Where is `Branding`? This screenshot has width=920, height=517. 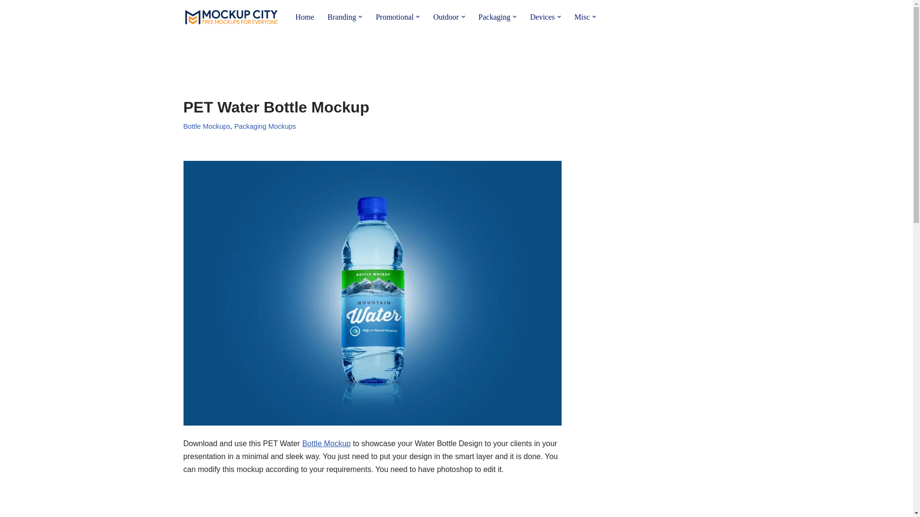 Branding is located at coordinates (342, 16).